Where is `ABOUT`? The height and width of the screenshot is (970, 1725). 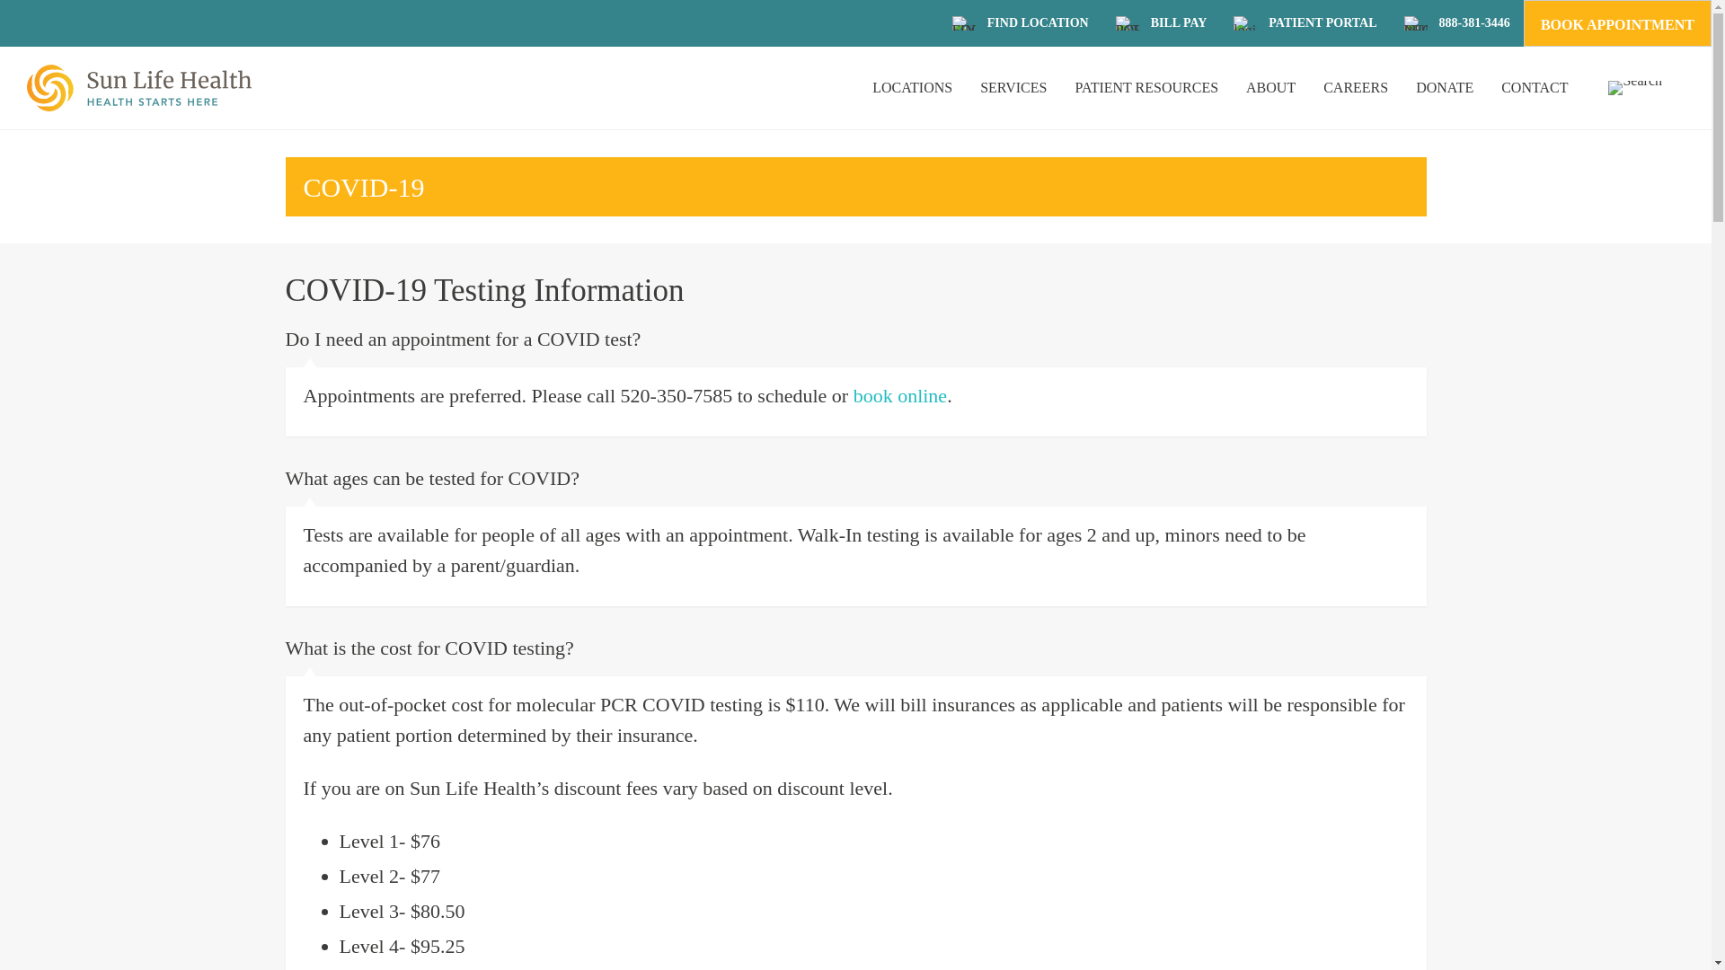 ABOUT is located at coordinates (1270, 88).